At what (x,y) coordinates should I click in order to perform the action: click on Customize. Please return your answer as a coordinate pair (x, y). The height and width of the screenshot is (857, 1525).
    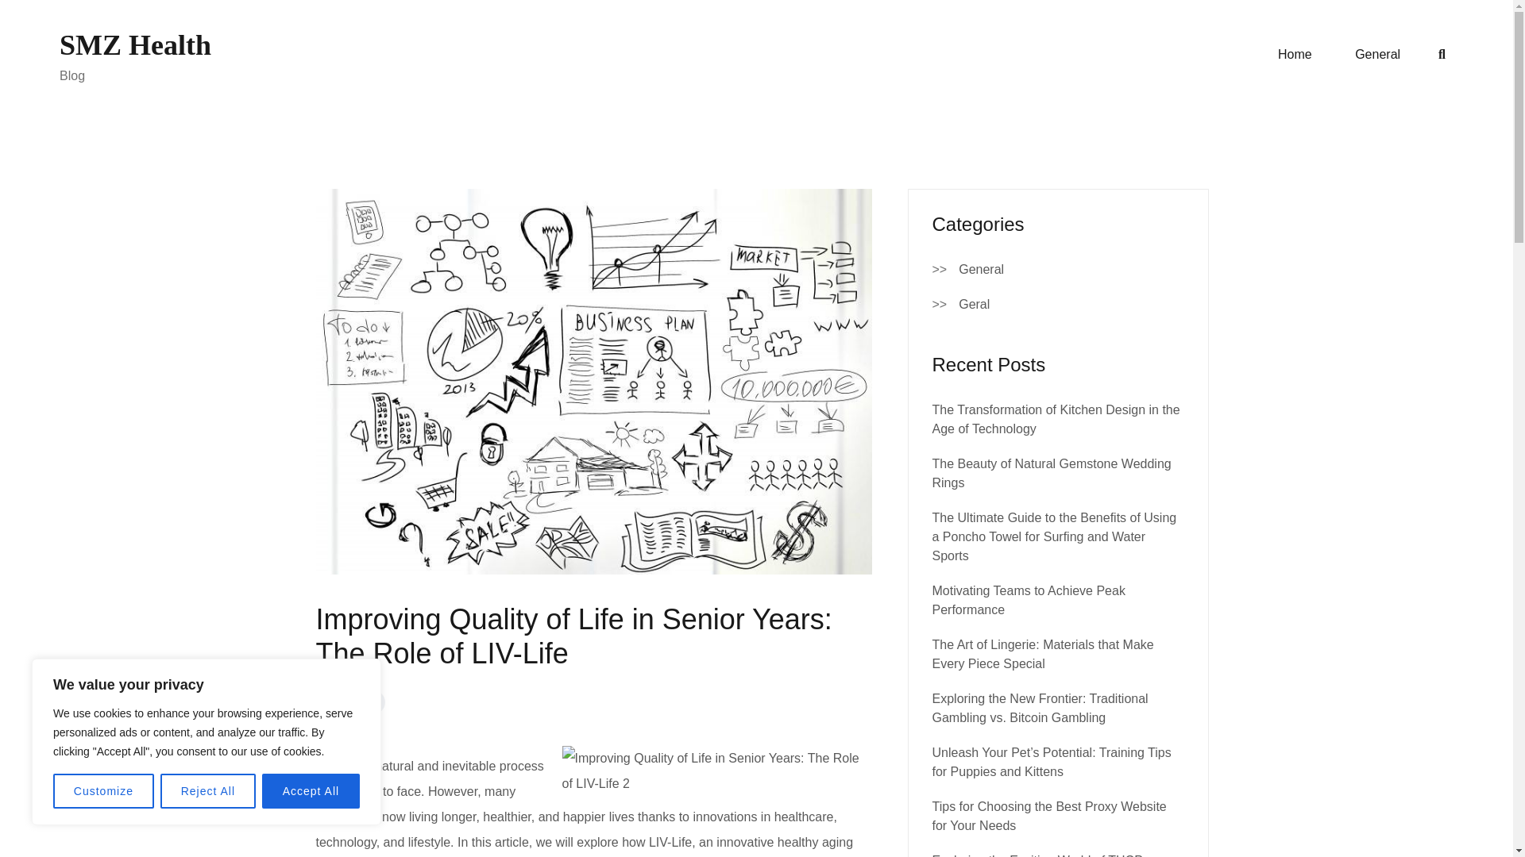
    Looking at the image, I should click on (103, 791).